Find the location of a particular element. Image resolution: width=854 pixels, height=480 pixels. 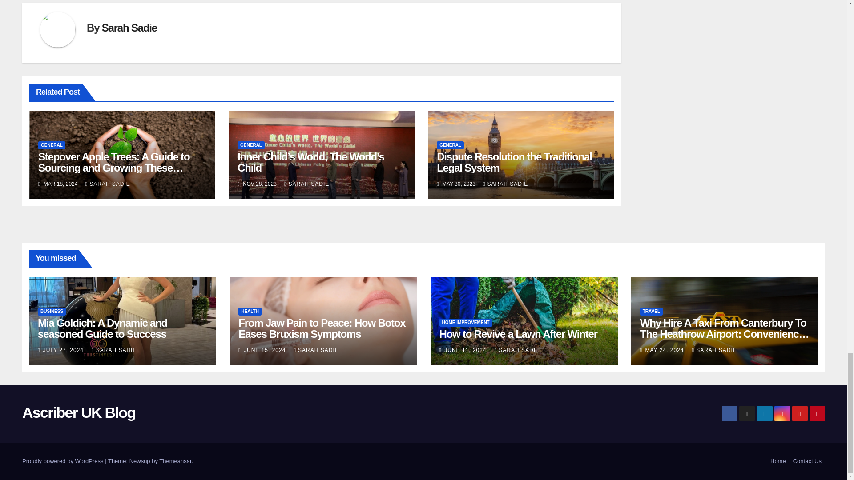

GENERAL is located at coordinates (52, 145).